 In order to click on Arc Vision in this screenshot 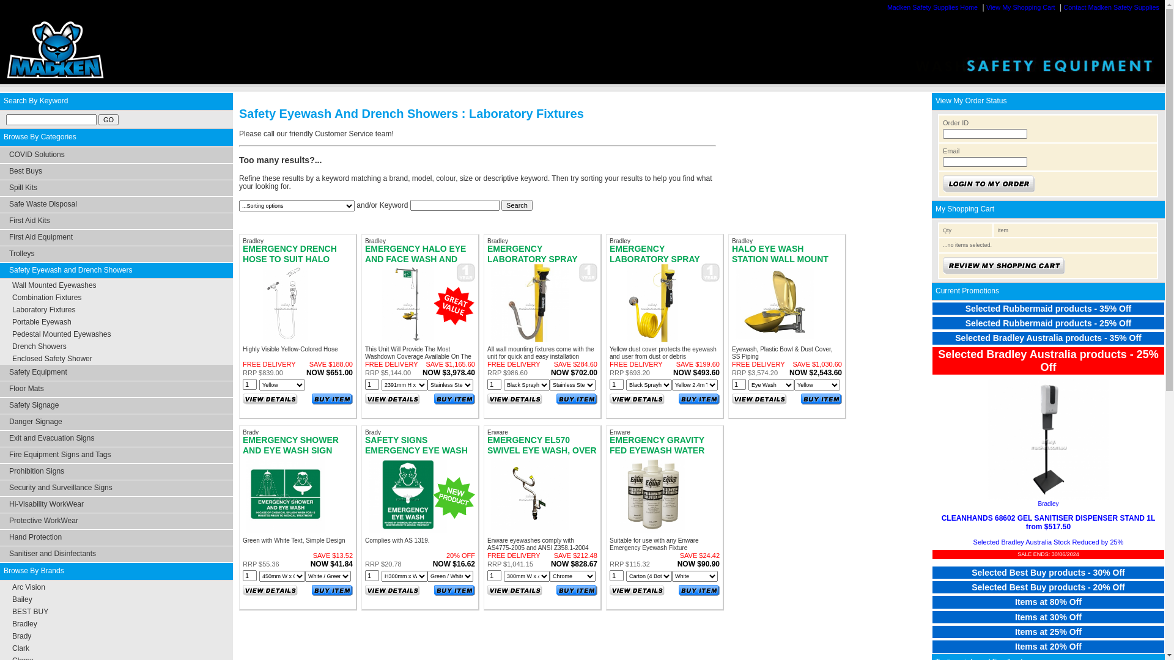, I will do `click(29, 587)`.